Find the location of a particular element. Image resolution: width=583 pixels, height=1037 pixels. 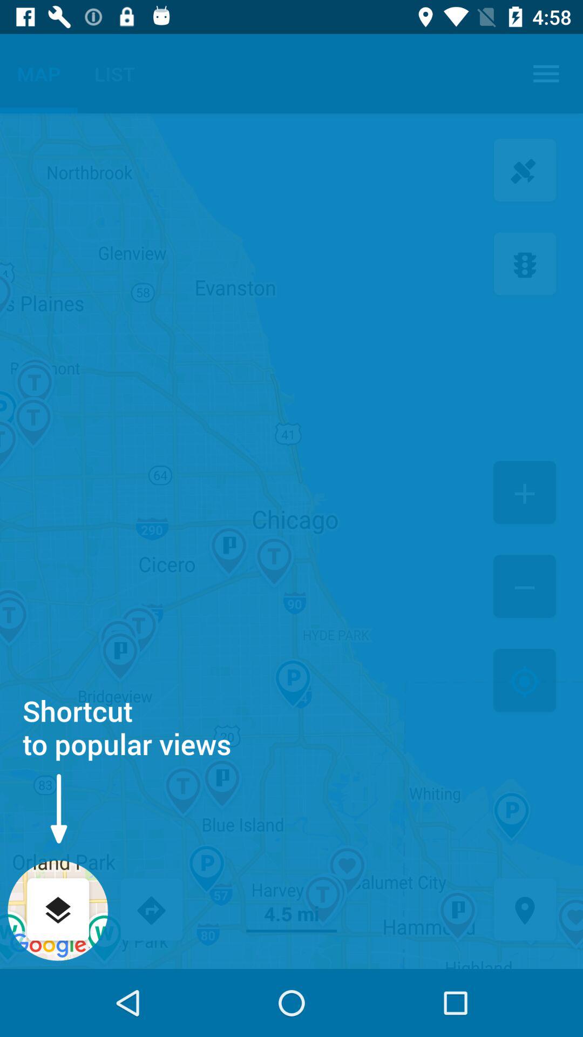

toggle popular views menu is located at coordinates (58, 911).